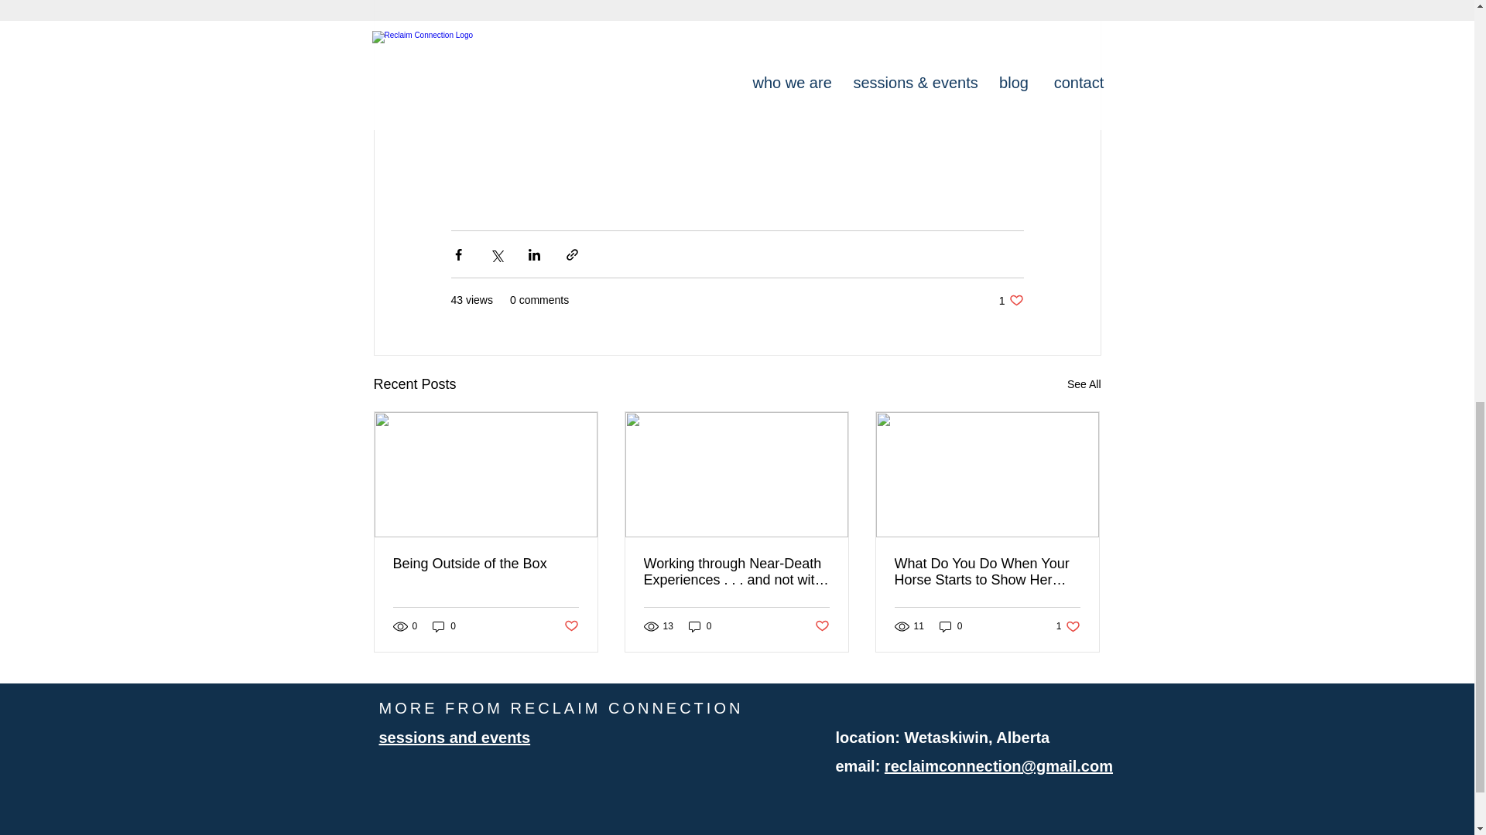  I want to click on See All, so click(1084, 383).